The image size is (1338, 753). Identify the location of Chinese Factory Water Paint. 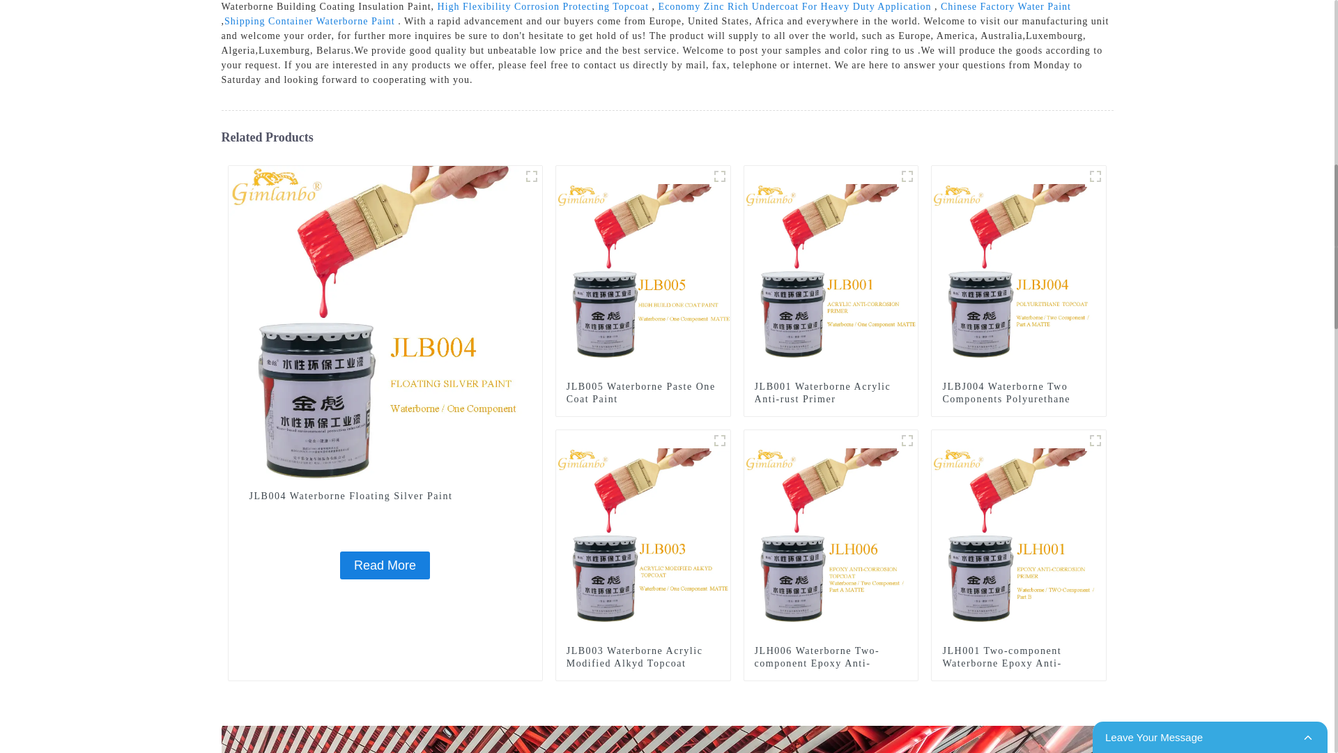
(1006, 7).